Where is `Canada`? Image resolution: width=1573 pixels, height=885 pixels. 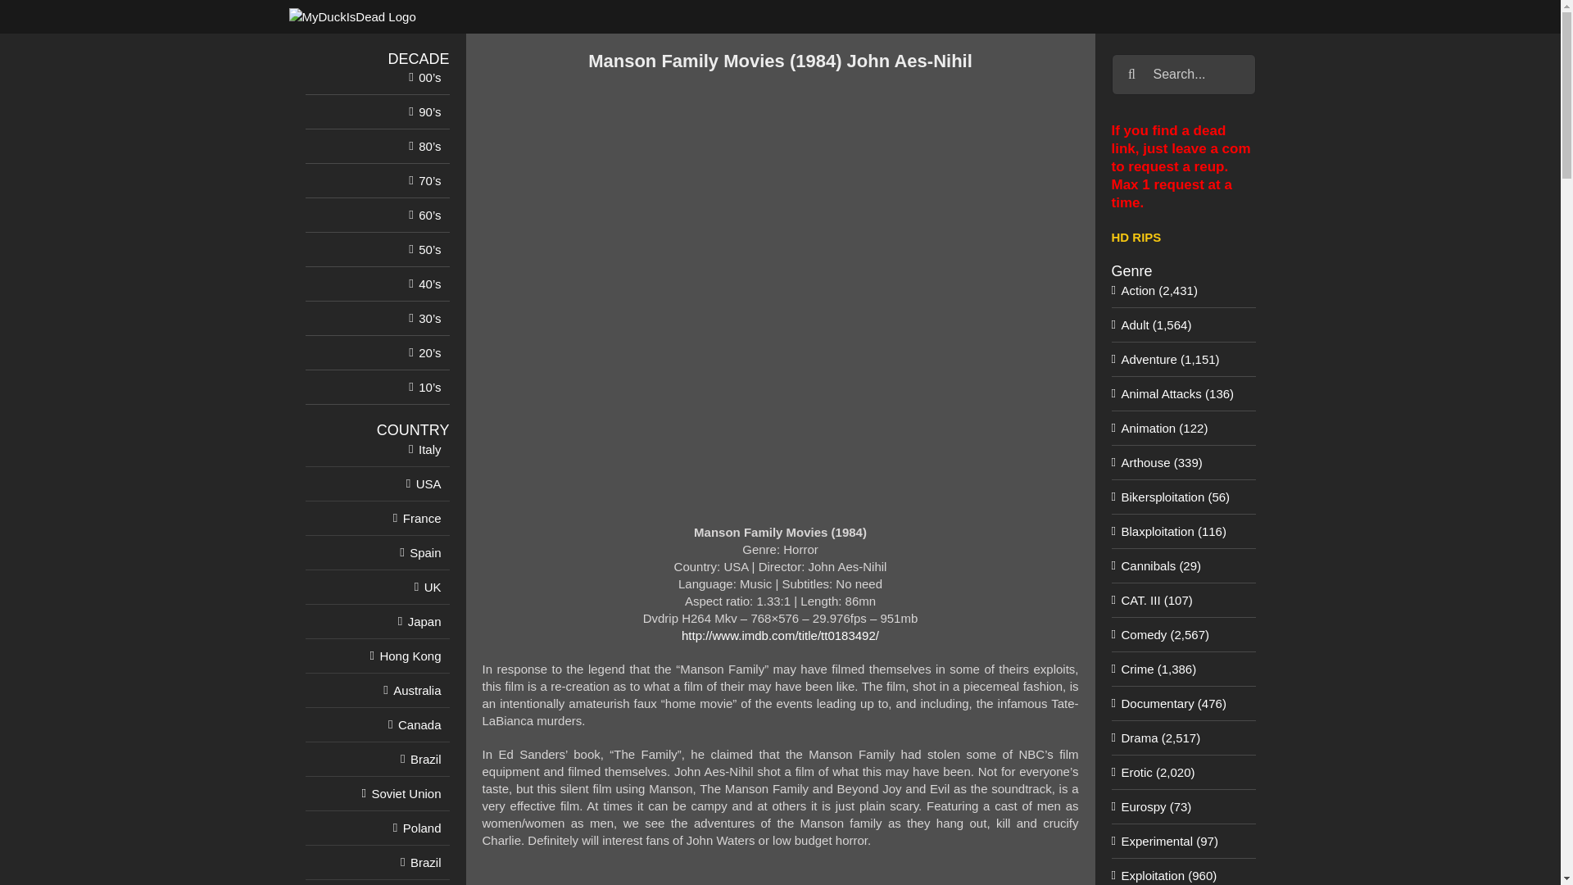
Canada is located at coordinates (419, 724).